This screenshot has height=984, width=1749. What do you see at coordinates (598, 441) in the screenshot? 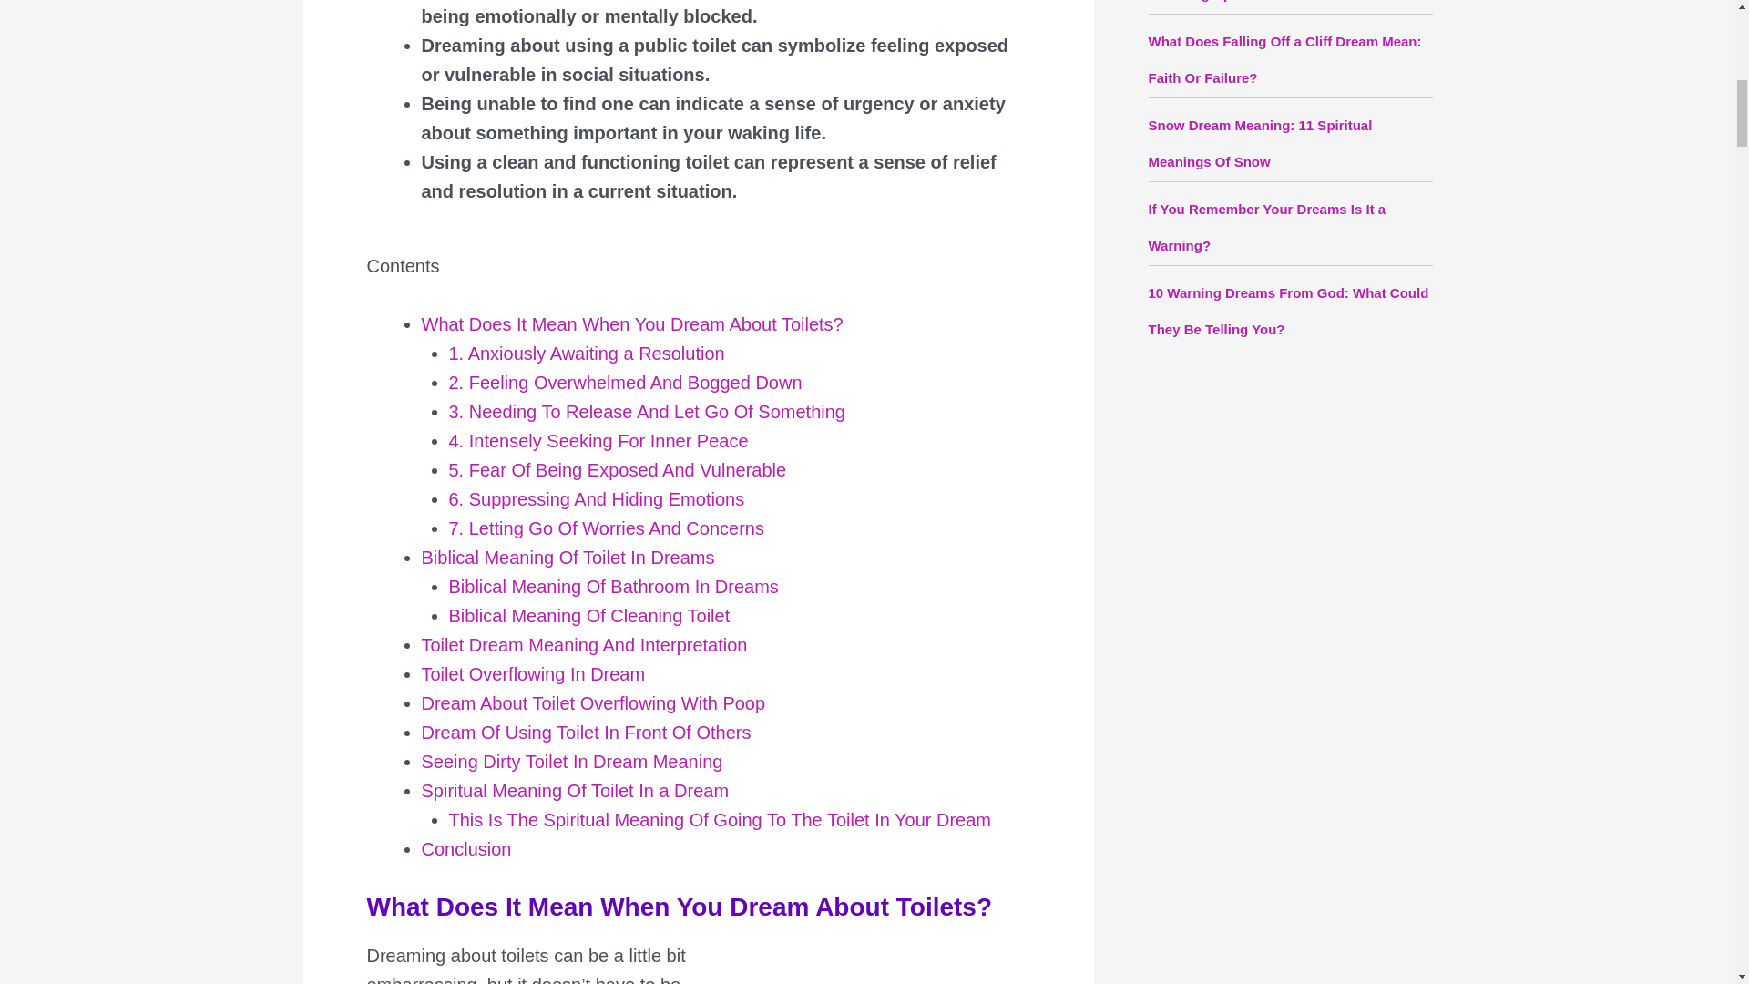
I see `4. Intensely Seeking For Inner Peace` at bounding box center [598, 441].